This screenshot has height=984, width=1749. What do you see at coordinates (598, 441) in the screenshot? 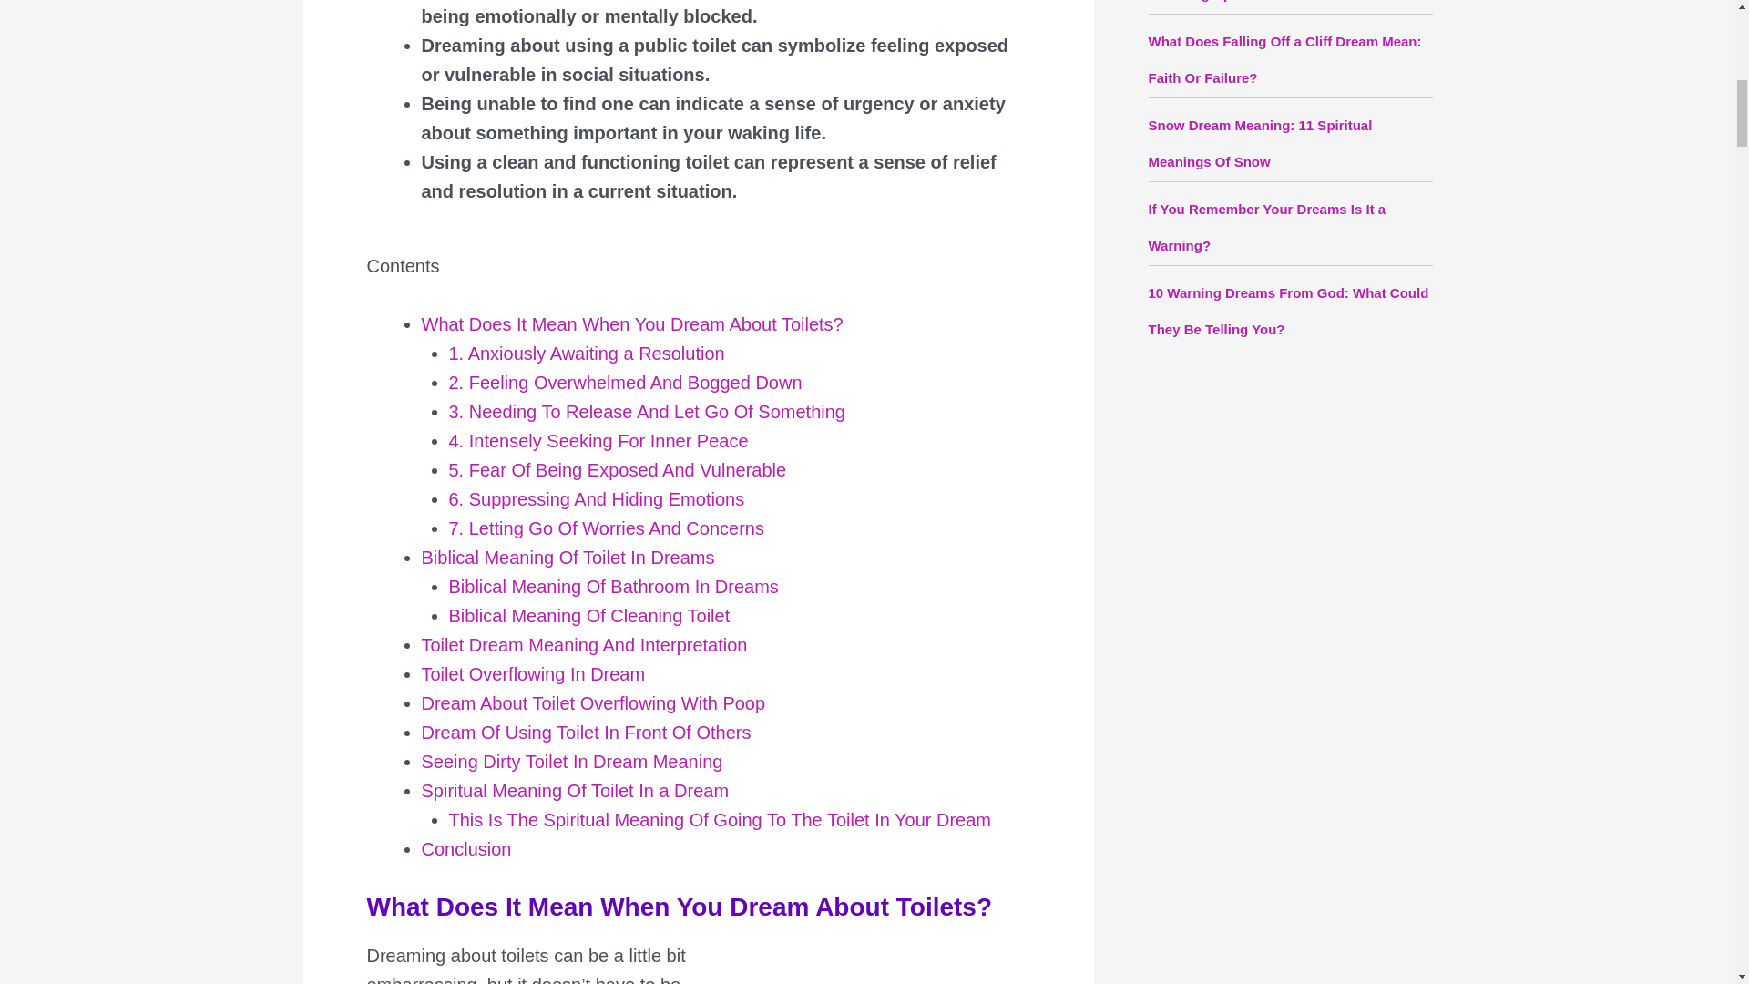
I see `4. Intensely Seeking For Inner Peace` at bounding box center [598, 441].